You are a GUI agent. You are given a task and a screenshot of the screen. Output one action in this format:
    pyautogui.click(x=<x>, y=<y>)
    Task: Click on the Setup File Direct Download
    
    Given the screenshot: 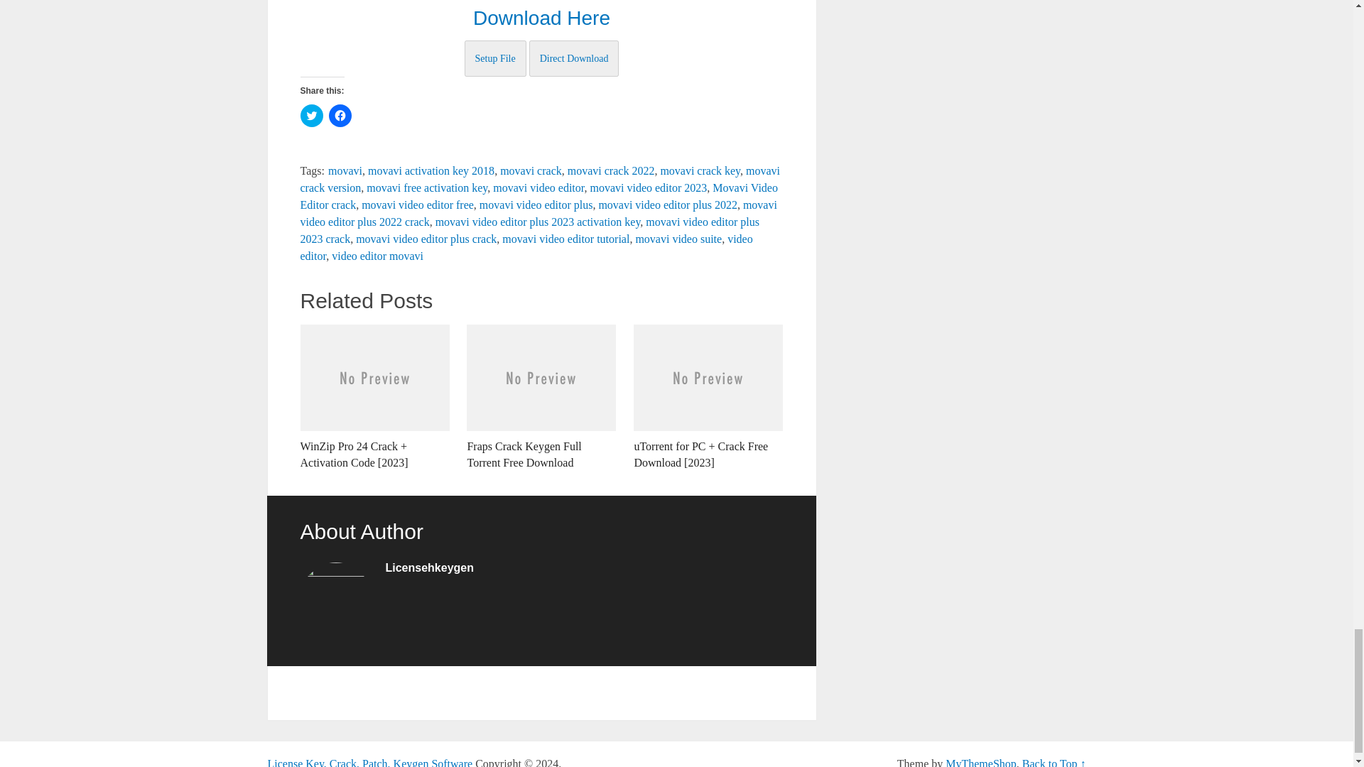 What is the action you would take?
    pyautogui.click(x=541, y=58)
    